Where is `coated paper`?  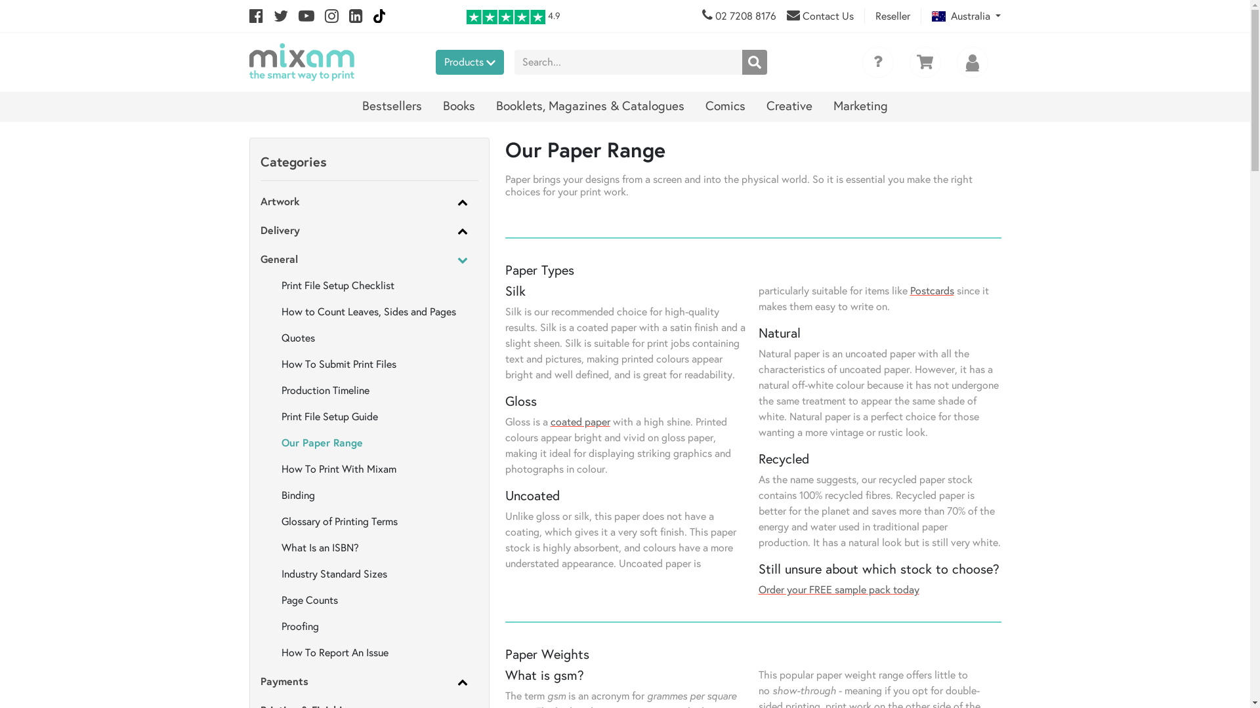
coated paper is located at coordinates (580, 422).